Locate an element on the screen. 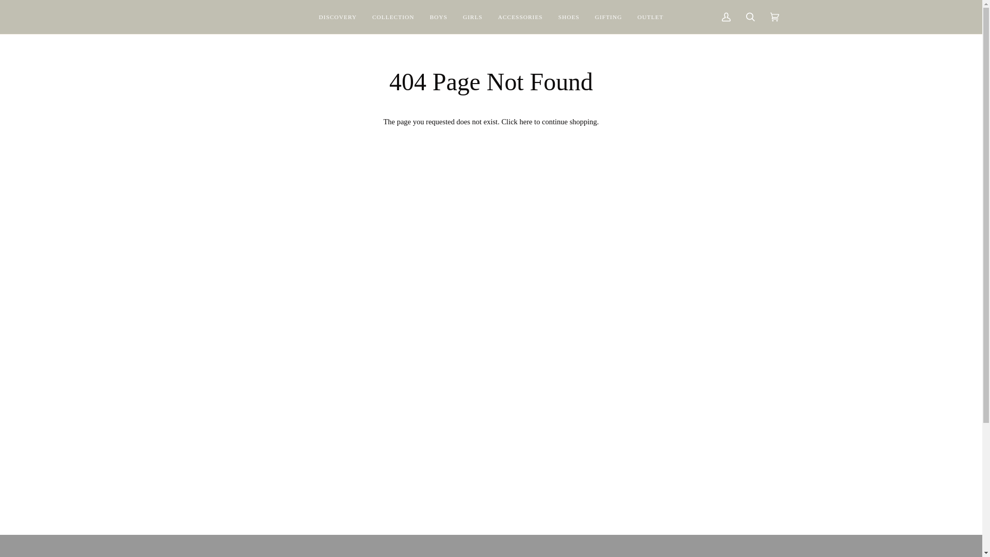 The width and height of the screenshot is (990, 557). DISCOVERY is located at coordinates (337, 17).